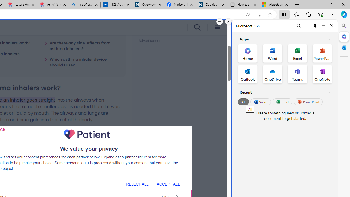 This screenshot has height=197, width=350. I want to click on Close Customize pane, so click(344, 65).